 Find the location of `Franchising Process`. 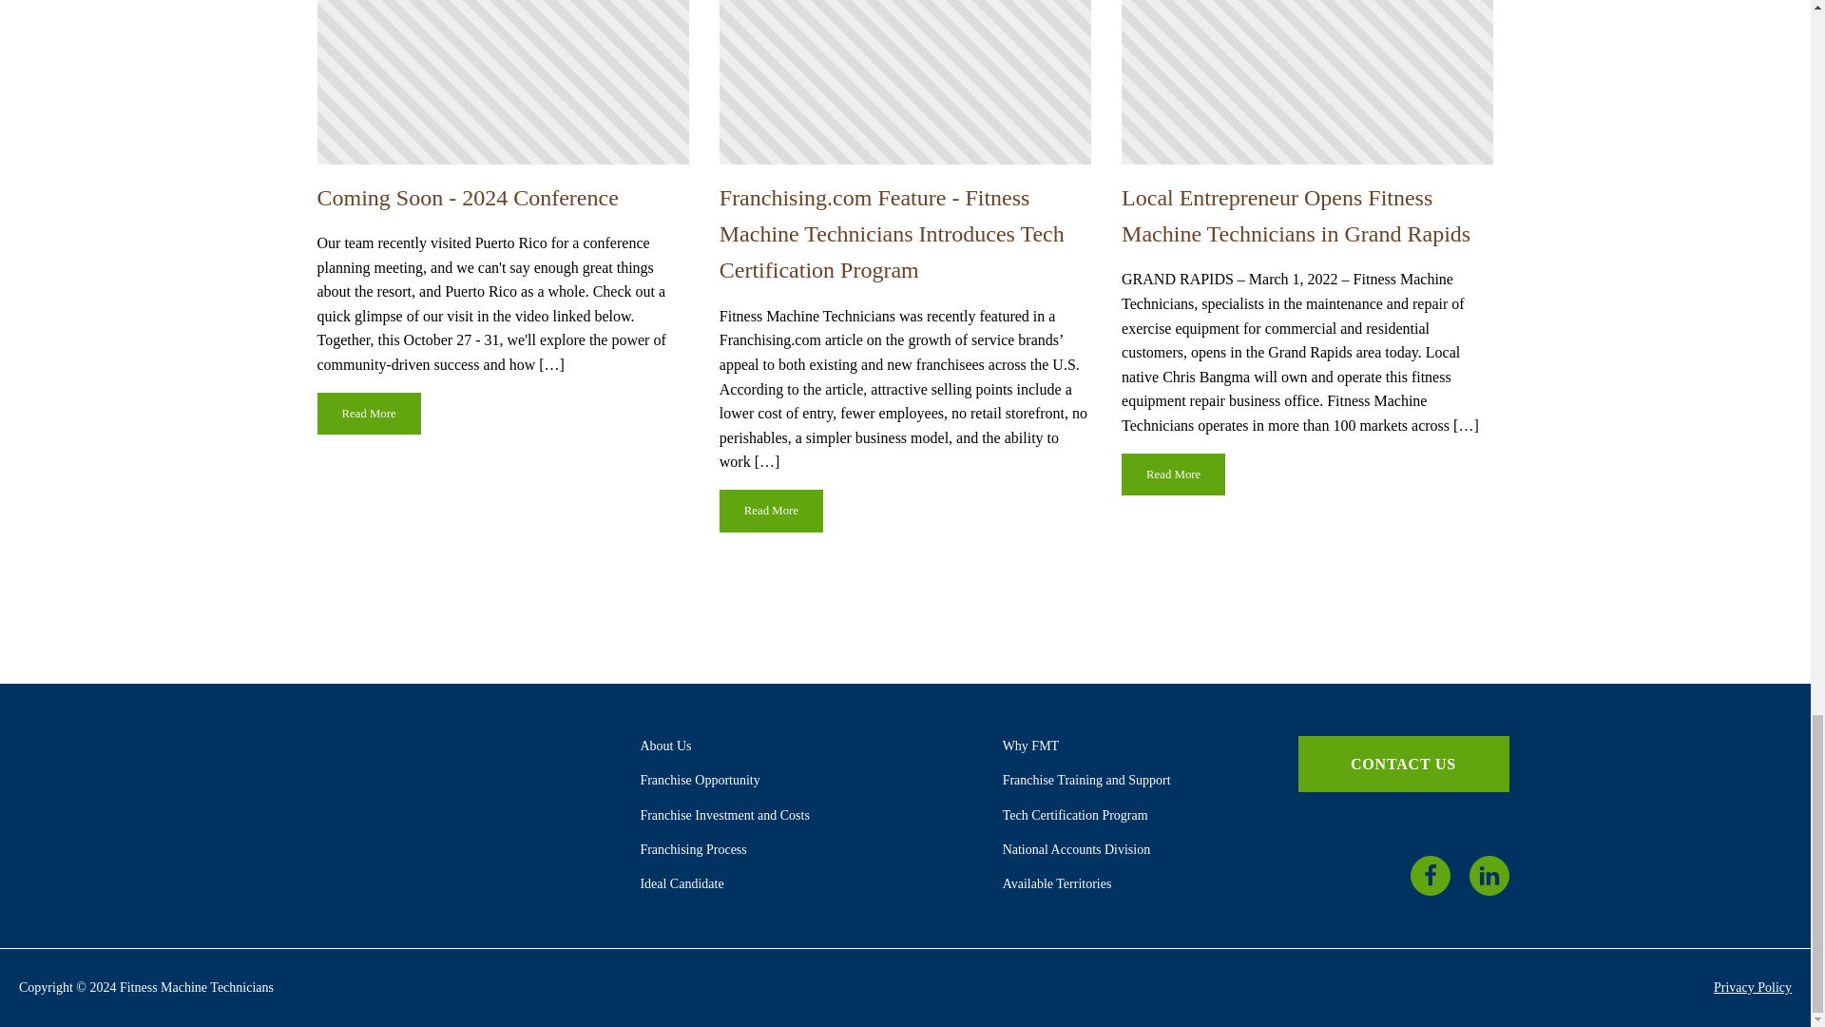

Franchising Process is located at coordinates (693, 848).